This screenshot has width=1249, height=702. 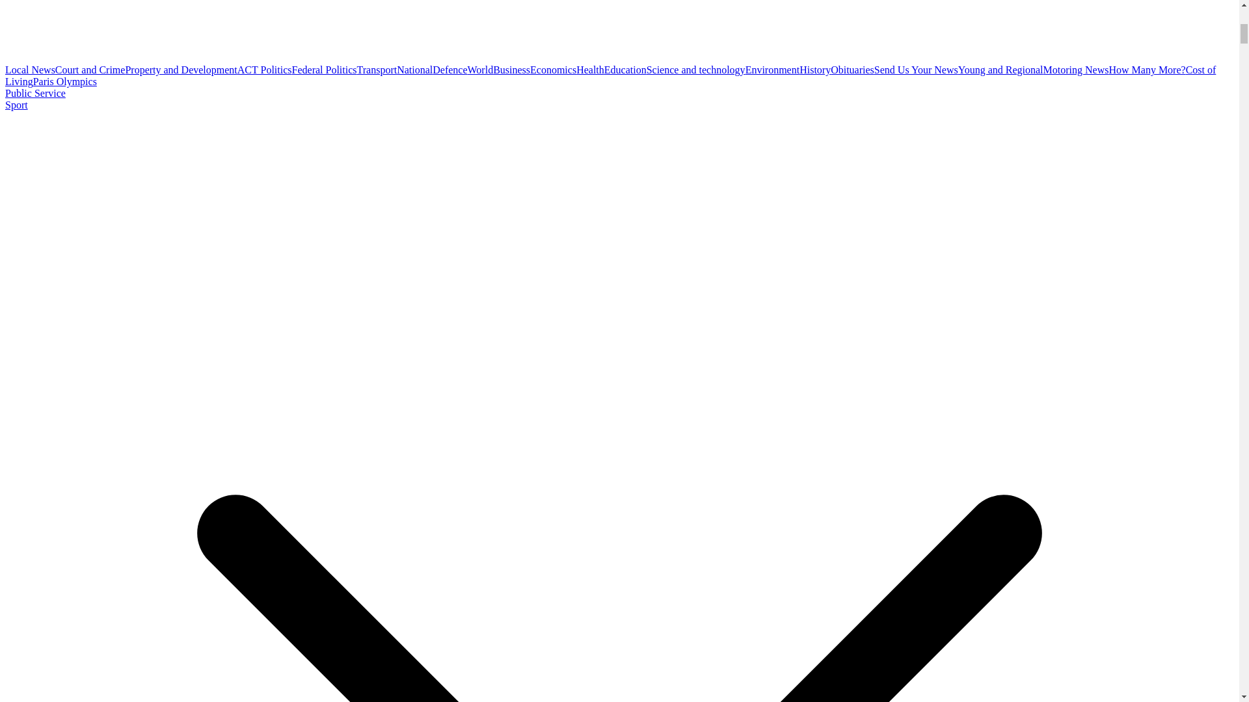 I want to click on ACT Politics, so click(x=264, y=70).